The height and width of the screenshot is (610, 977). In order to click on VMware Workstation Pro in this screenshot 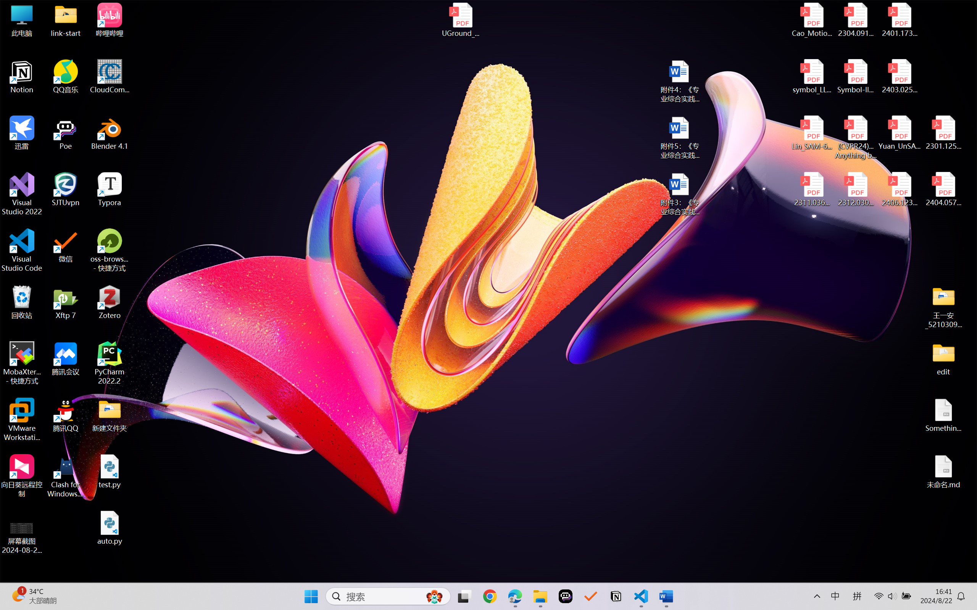, I will do `click(22, 420)`.